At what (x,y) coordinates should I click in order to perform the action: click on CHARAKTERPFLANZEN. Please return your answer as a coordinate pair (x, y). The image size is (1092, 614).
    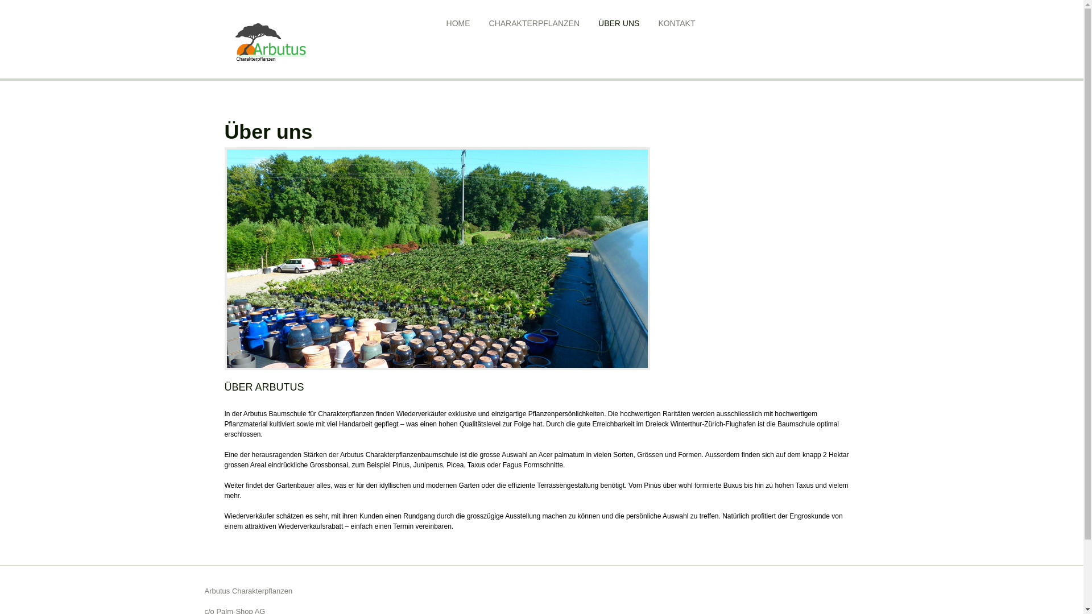
    Looking at the image, I should click on (535, 23).